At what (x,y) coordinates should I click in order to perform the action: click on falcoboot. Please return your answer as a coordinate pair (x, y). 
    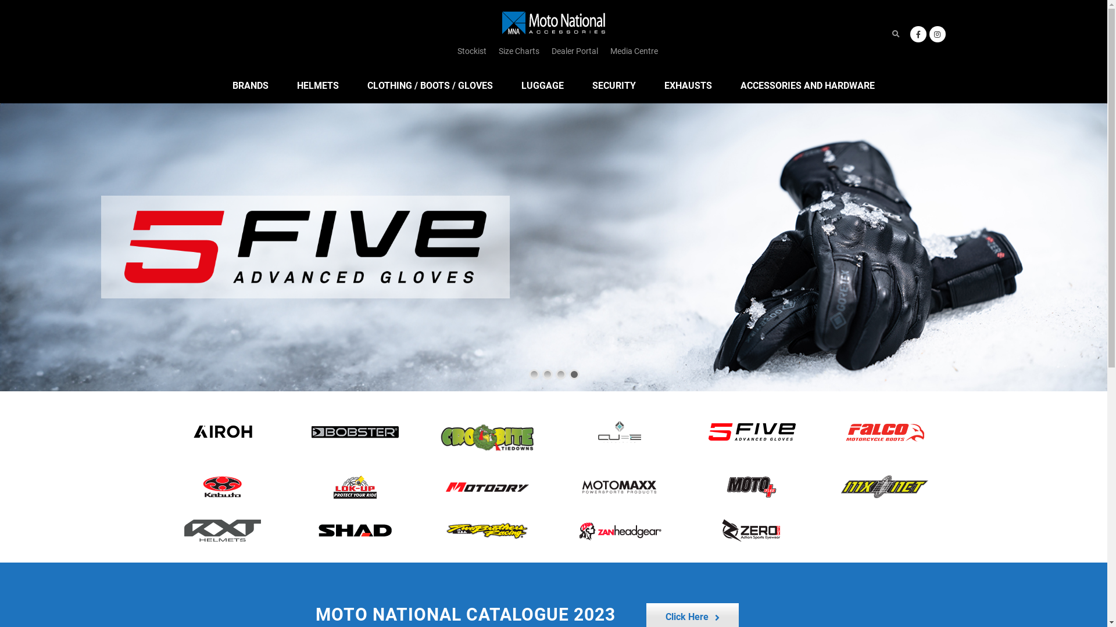
    Looking at the image, I should click on (885, 432).